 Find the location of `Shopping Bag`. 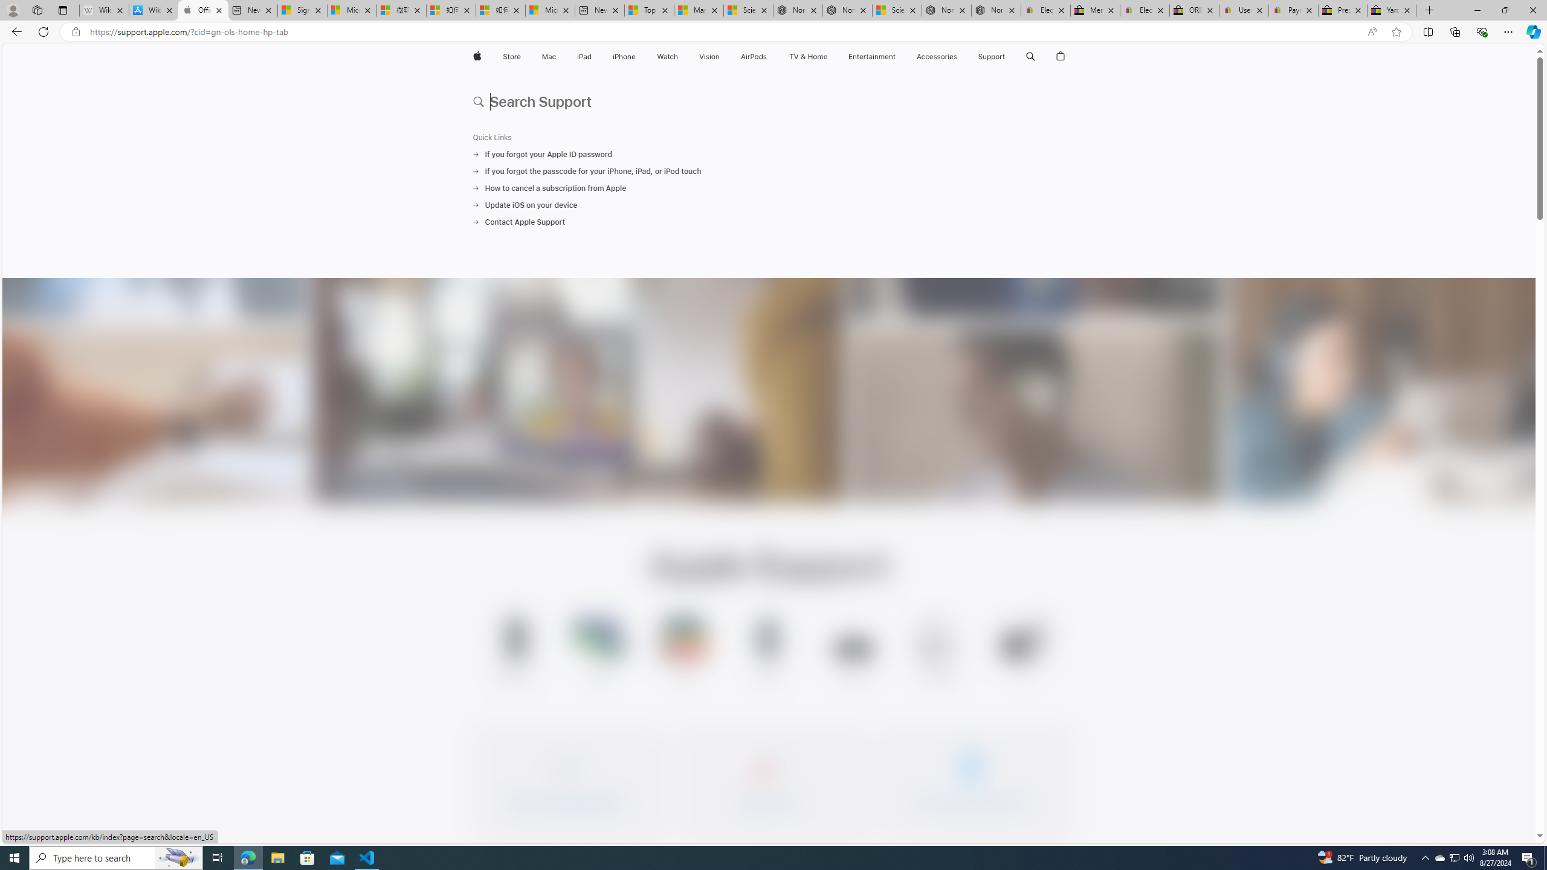

Shopping Bag is located at coordinates (1061, 57).